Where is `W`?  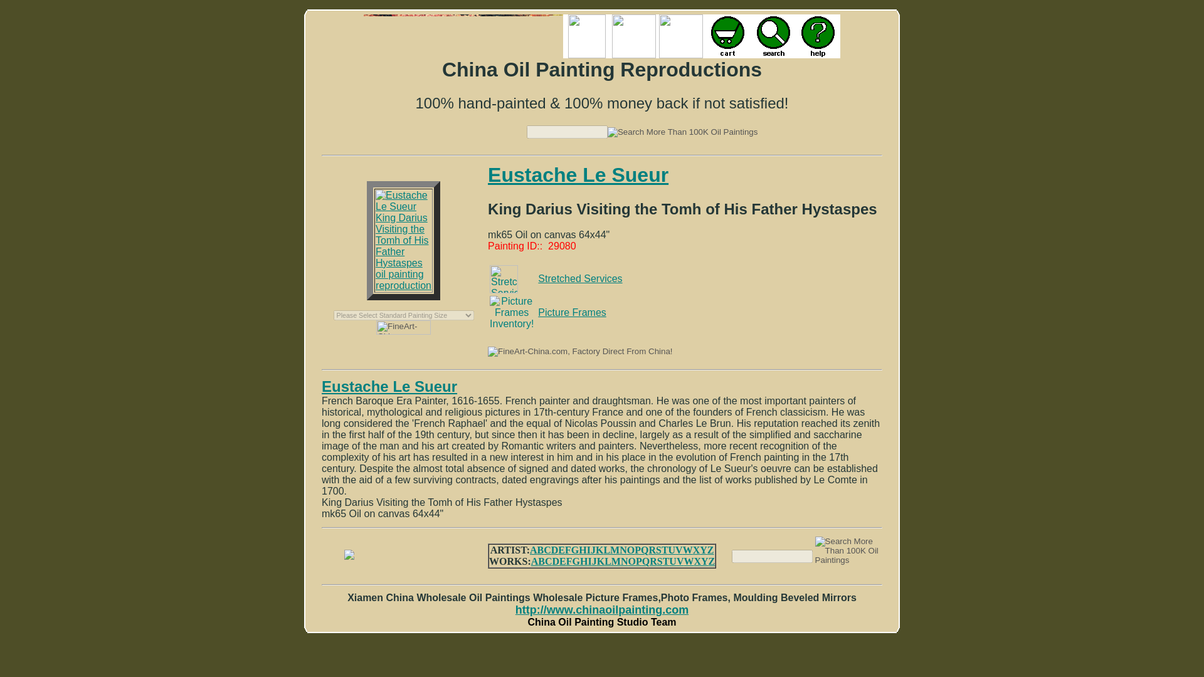 W is located at coordinates (687, 550).